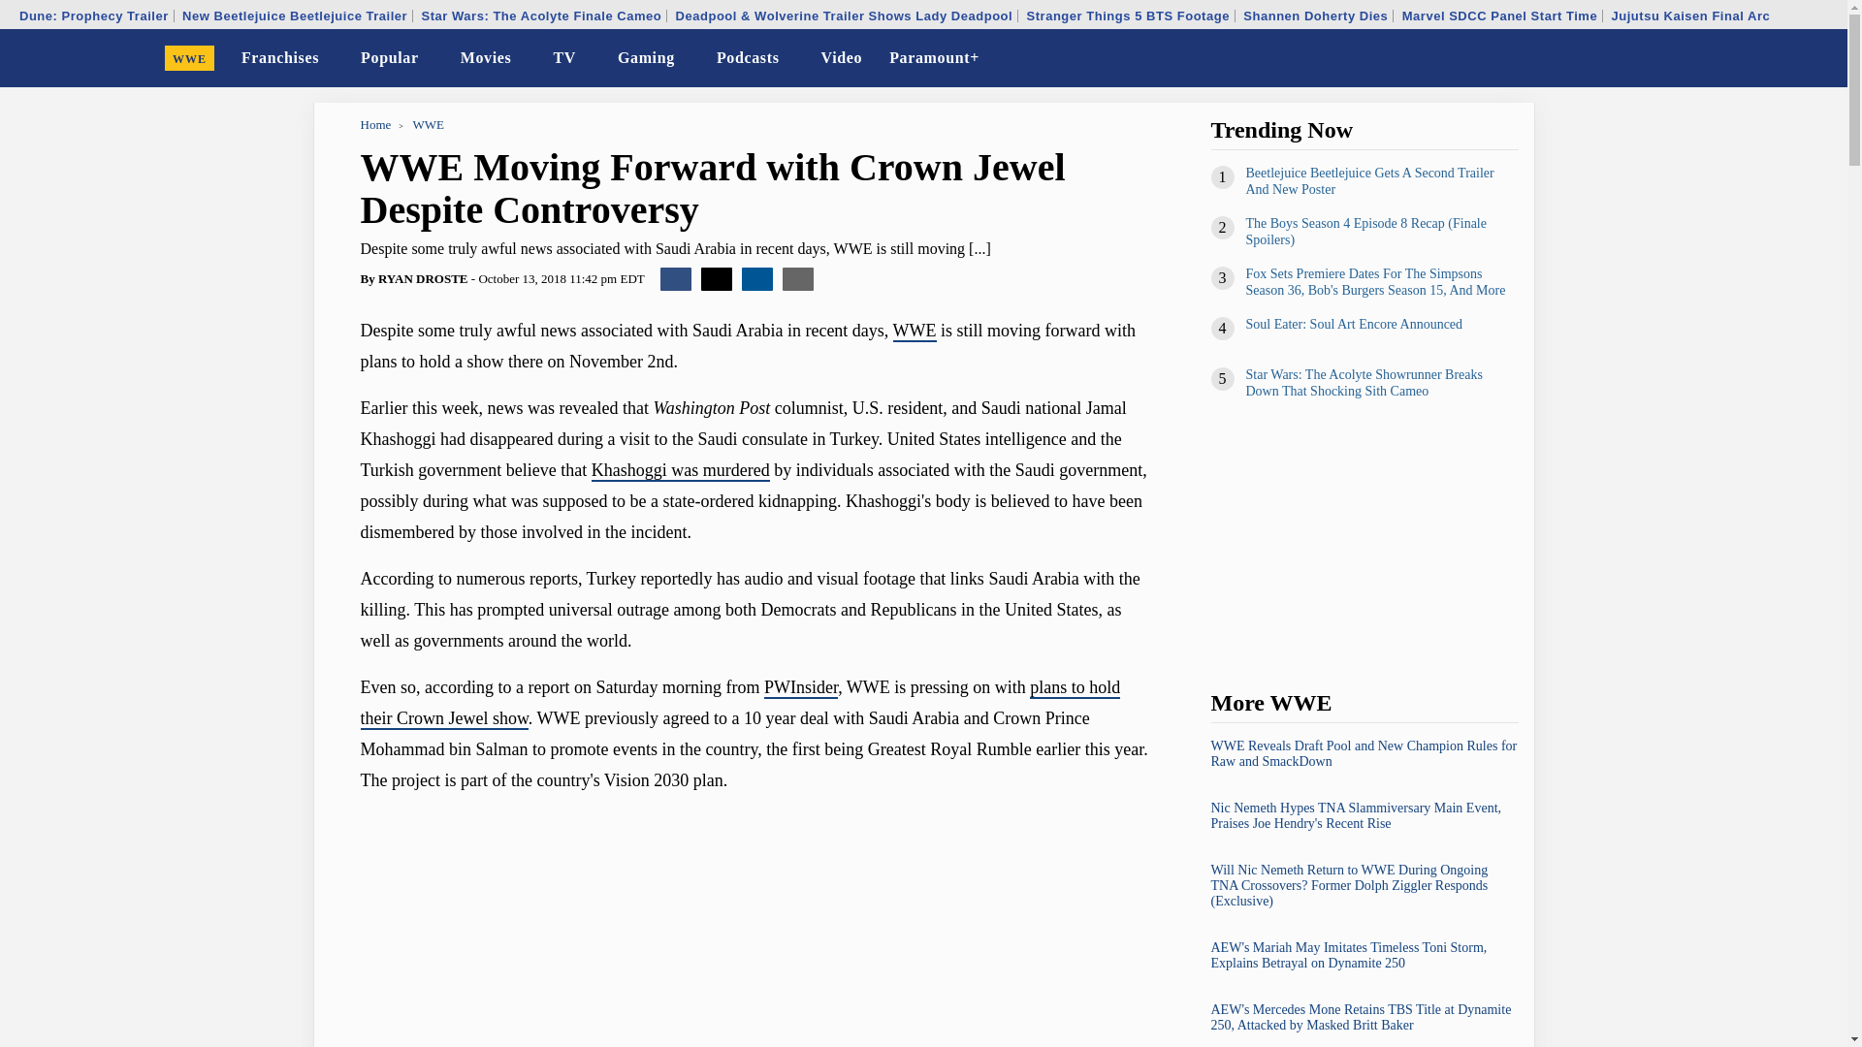 This screenshot has height=1047, width=1862. I want to click on Arrow, so click(688, 60).